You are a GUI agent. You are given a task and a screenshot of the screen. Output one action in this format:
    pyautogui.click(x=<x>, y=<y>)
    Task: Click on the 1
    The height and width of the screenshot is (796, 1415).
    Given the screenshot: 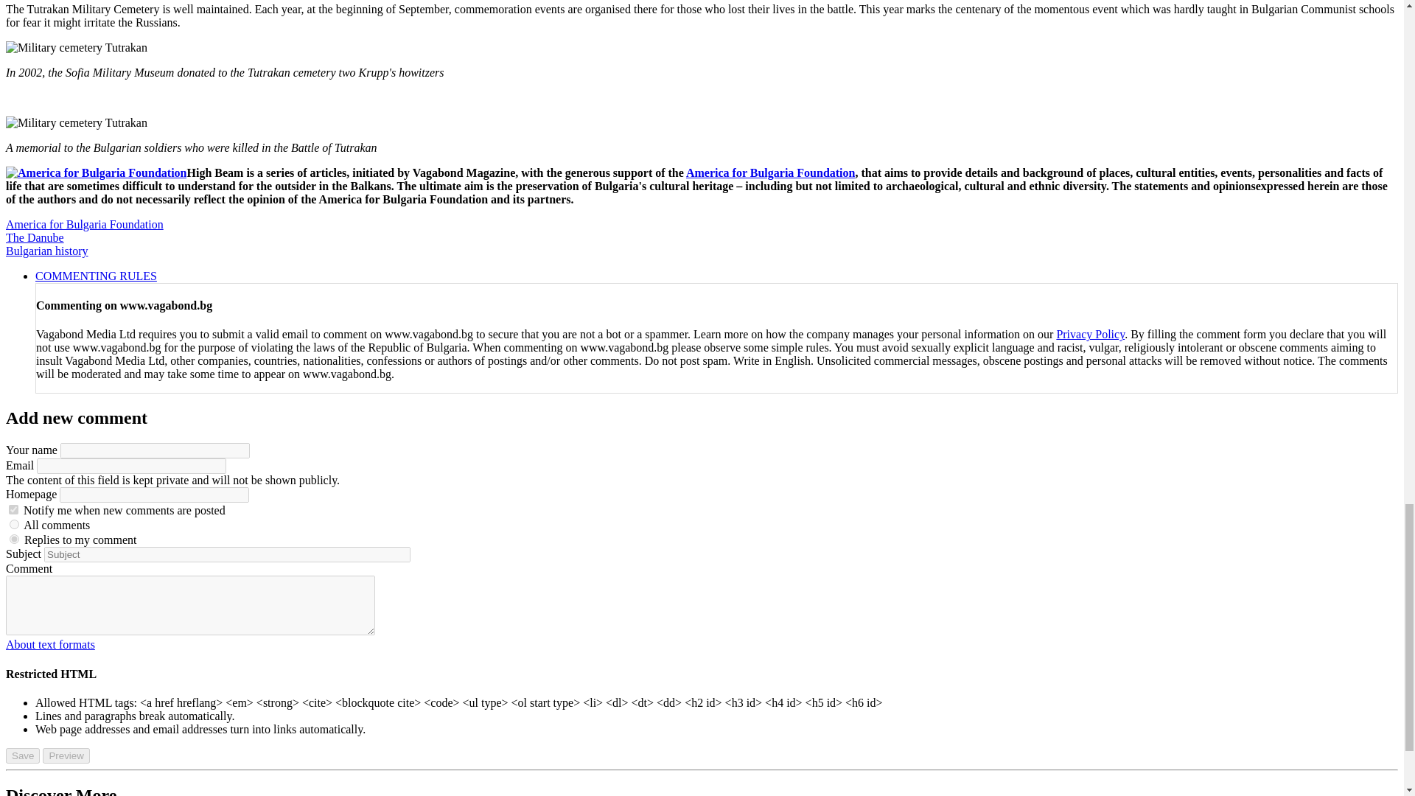 What is the action you would take?
    pyautogui.click(x=15, y=525)
    